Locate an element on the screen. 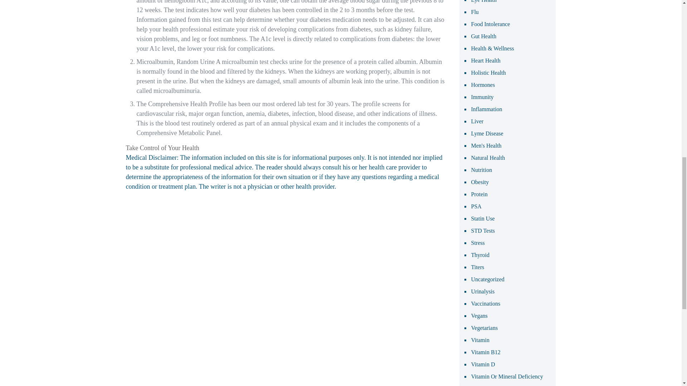 Image resolution: width=687 pixels, height=386 pixels. Holistic Health is located at coordinates (488, 73).